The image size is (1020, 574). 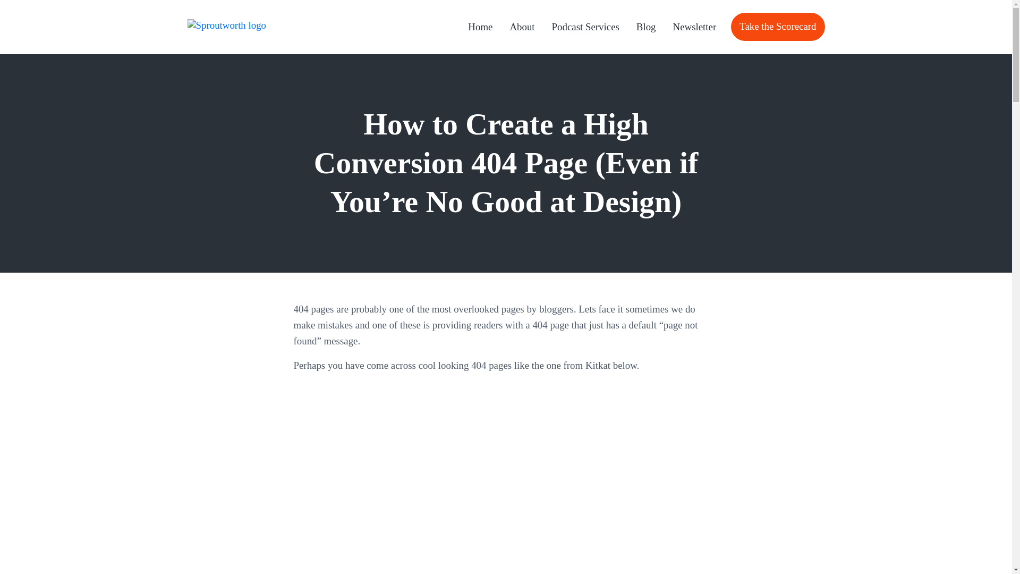 What do you see at coordinates (778, 27) in the screenshot?
I see `Take the Scorecard` at bounding box center [778, 27].